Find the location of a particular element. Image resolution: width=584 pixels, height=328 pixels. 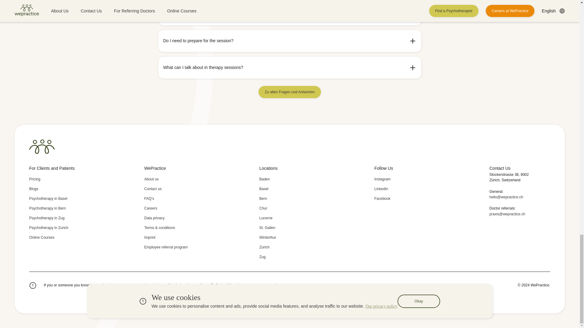

Psychotherapy in Zurich is located at coordinates (60, 228).